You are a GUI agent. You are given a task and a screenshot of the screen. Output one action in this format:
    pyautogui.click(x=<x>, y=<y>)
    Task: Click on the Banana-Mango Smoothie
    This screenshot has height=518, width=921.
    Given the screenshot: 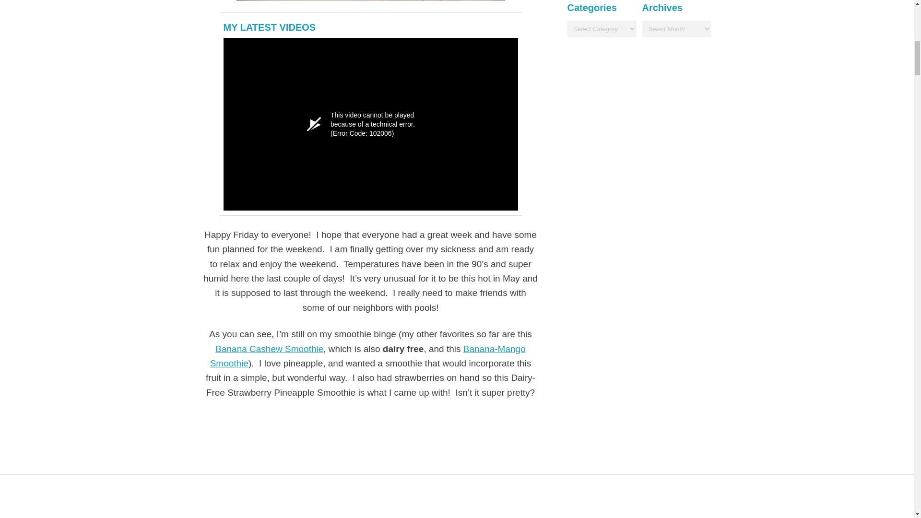 What is the action you would take?
    pyautogui.click(x=367, y=355)
    